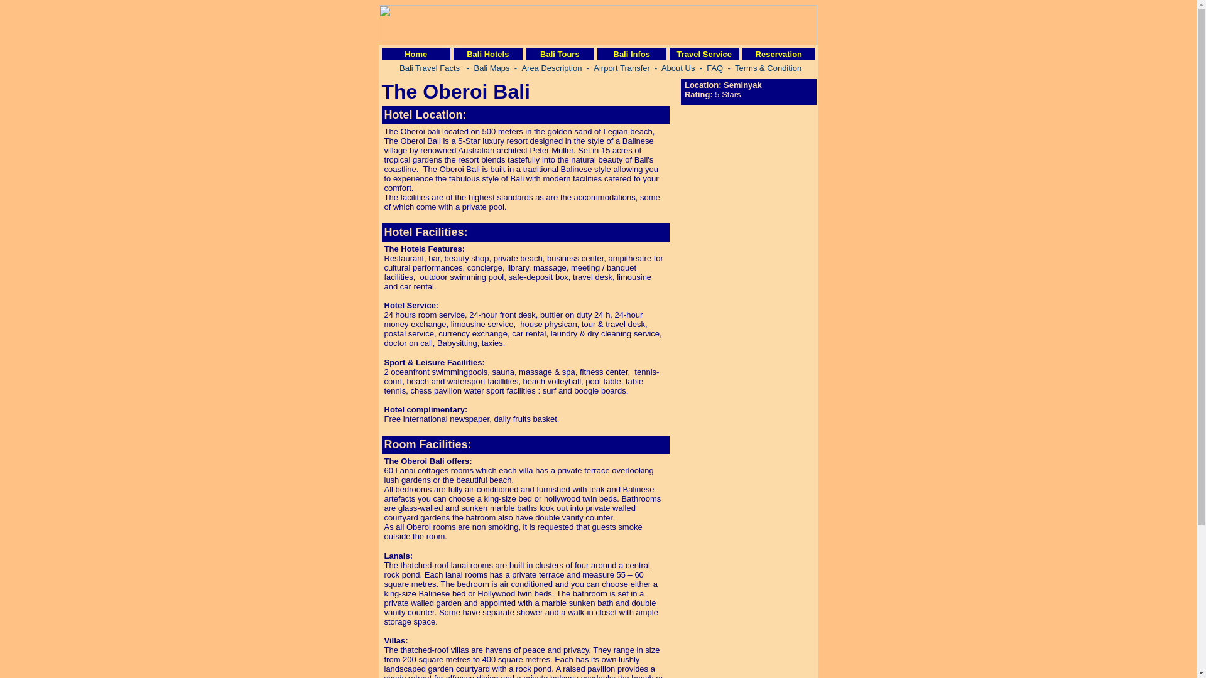 Image resolution: width=1206 pixels, height=678 pixels. What do you see at coordinates (631, 54) in the screenshot?
I see `Bali Infos` at bounding box center [631, 54].